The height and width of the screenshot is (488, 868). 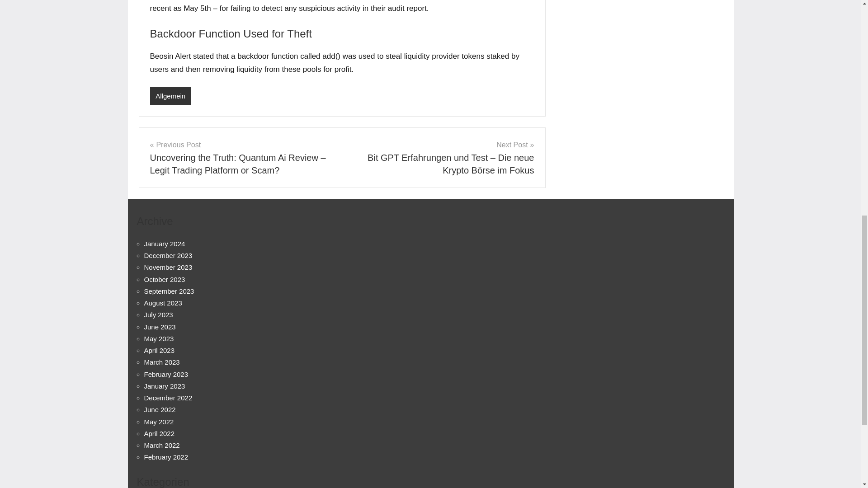 What do you see at coordinates (164, 279) in the screenshot?
I see `October 2023` at bounding box center [164, 279].